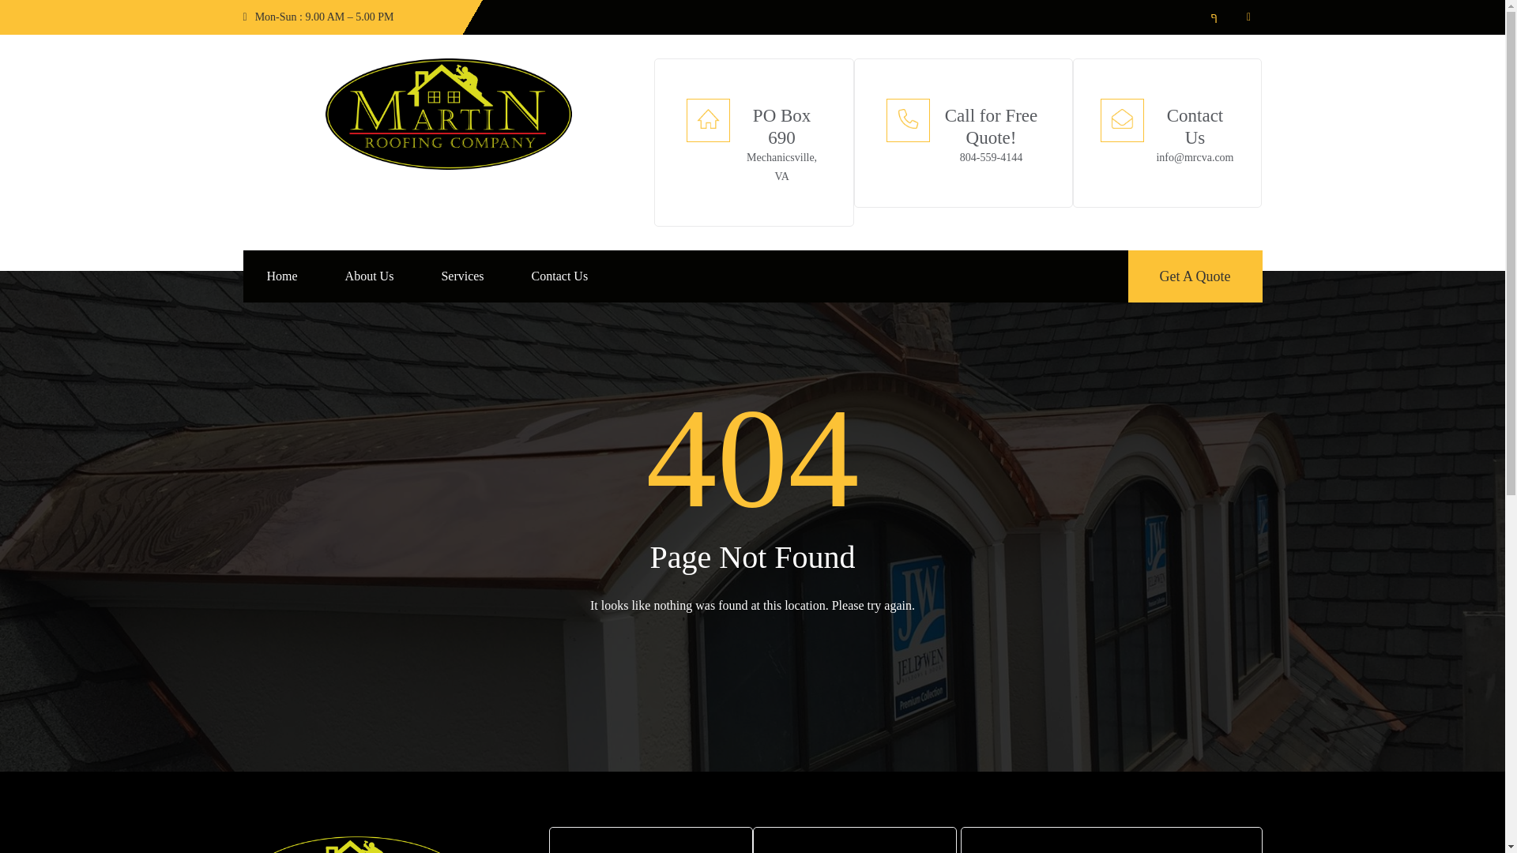  Describe the element at coordinates (282, 276) in the screenshot. I see `Home` at that location.